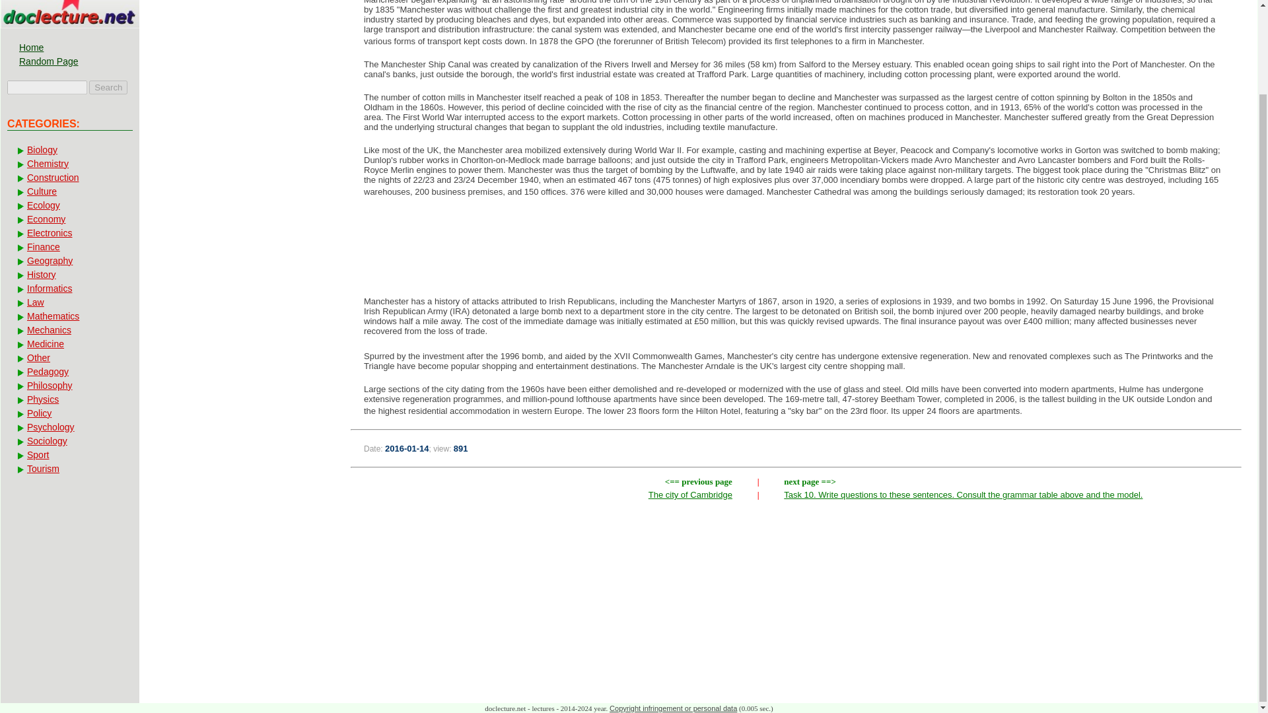  Describe the element at coordinates (673, 708) in the screenshot. I see `Copyright infringement or personal data` at that location.